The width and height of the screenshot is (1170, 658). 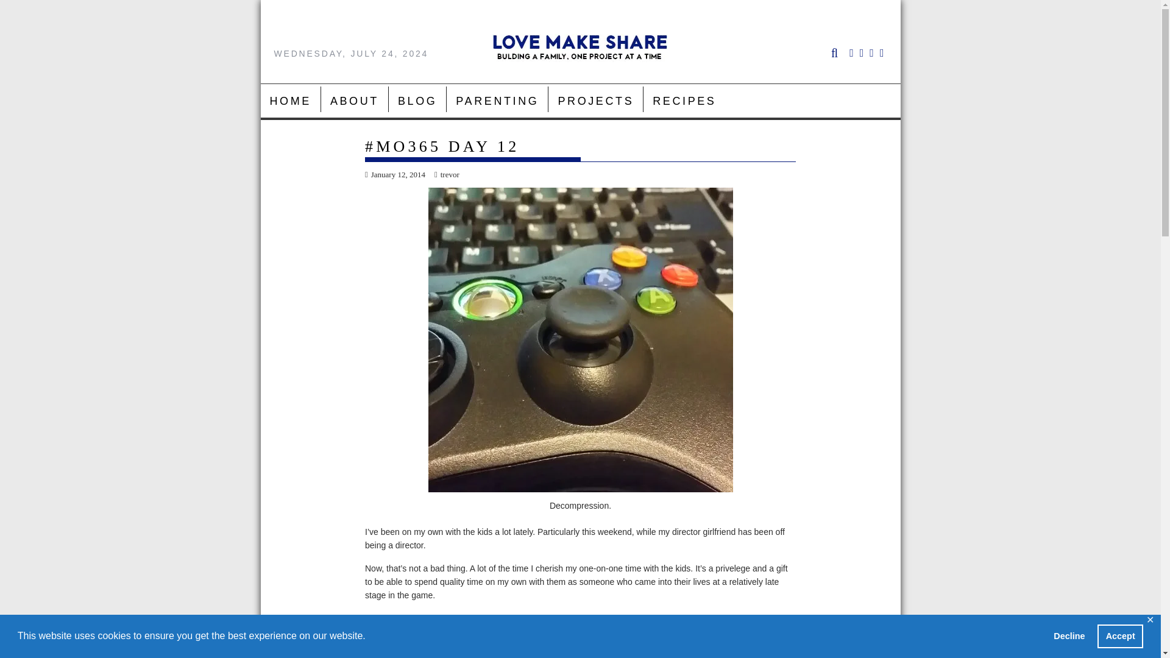 I want to click on PROJECTS, so click(x=595, y=101).